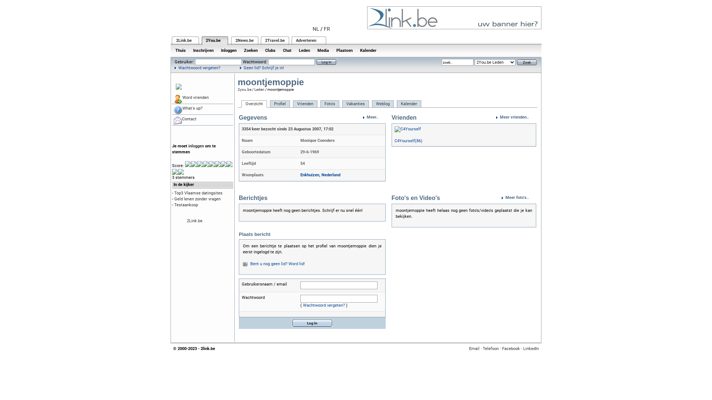 Image resolution: width=712 pixels, height=400 pixels. Describe the element at coordinates (409, 141) in the screenshot. I see `C4Yourself(86)` at that location.